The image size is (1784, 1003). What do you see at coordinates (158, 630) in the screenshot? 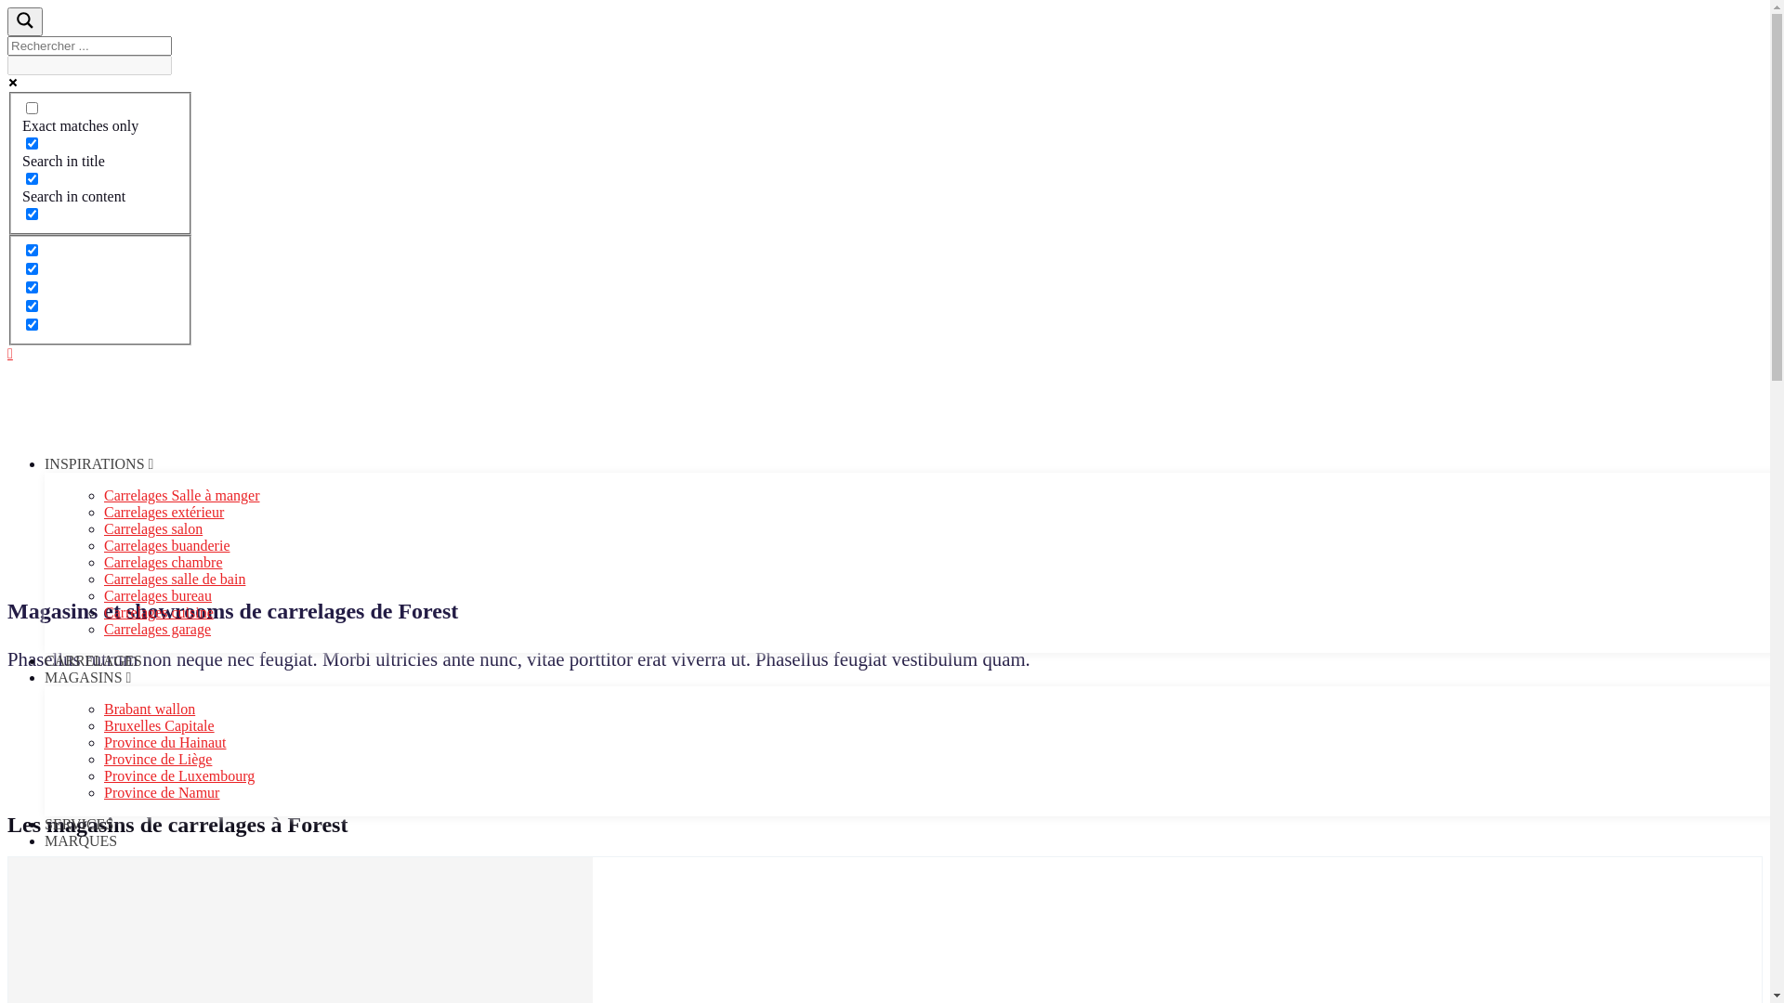
I see `Carrelages garage` at bounding box center [158, 630].